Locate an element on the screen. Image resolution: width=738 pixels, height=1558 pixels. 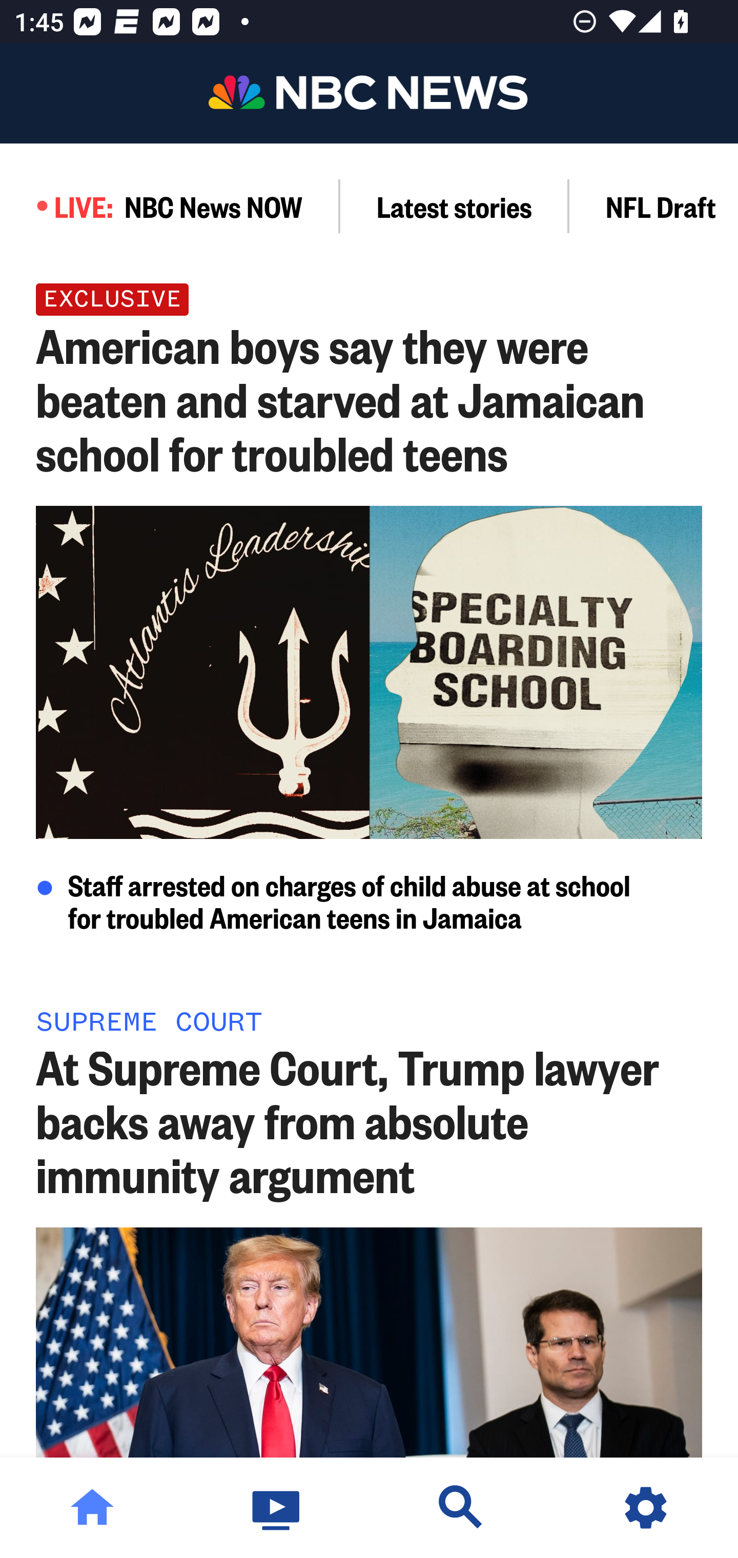
Settings is located at coordinates (646, 1508).